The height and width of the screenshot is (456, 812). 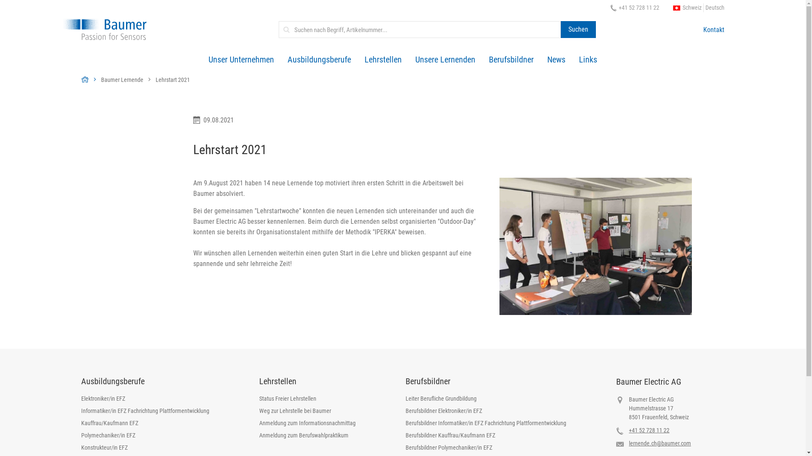 I want to click on Elektroniker/in EFZ, so click(x=145, y=400).